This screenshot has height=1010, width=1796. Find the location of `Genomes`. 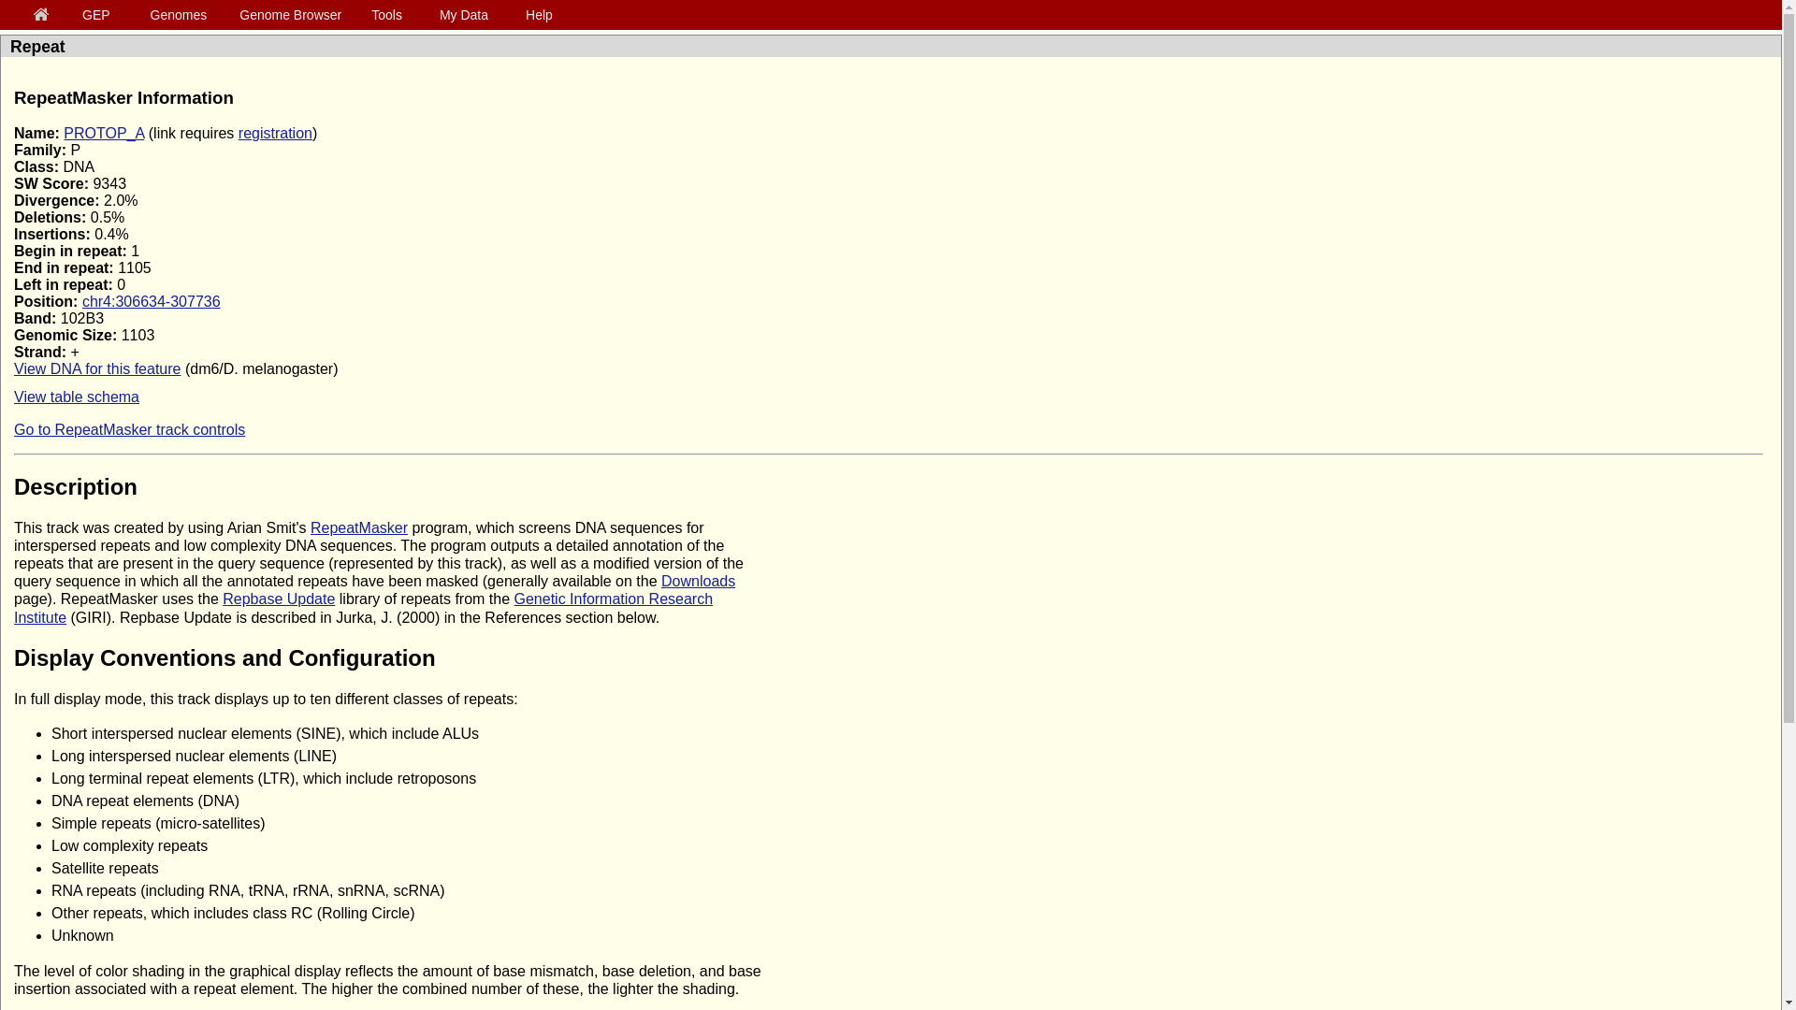

Genomes is located at coordinates (181, 14).